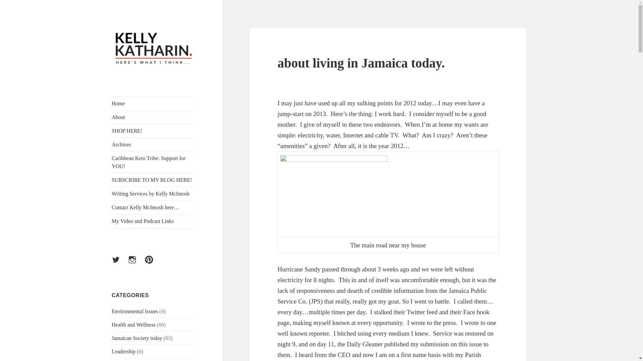 This screenshot has height=361, width=643. I want to click on Caribbean Keto Tribe: Support for YOU!, so click(153, 162).